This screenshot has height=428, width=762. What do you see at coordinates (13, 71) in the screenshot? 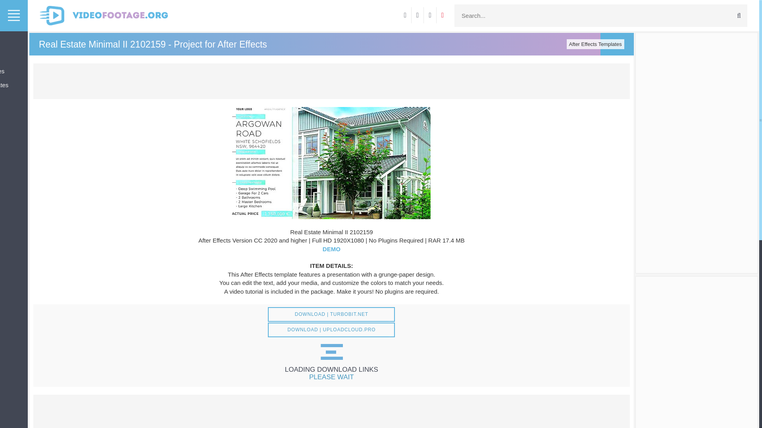
I see `ProShow Producer Templates` at bounding box center [13, 71].